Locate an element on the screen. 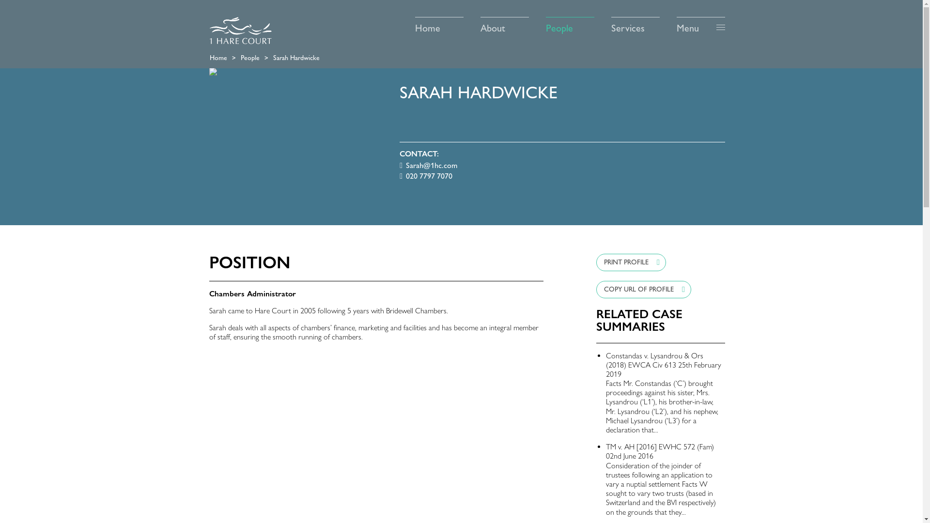 The image size is (930, 523). People is located at coordinates (250, 58).